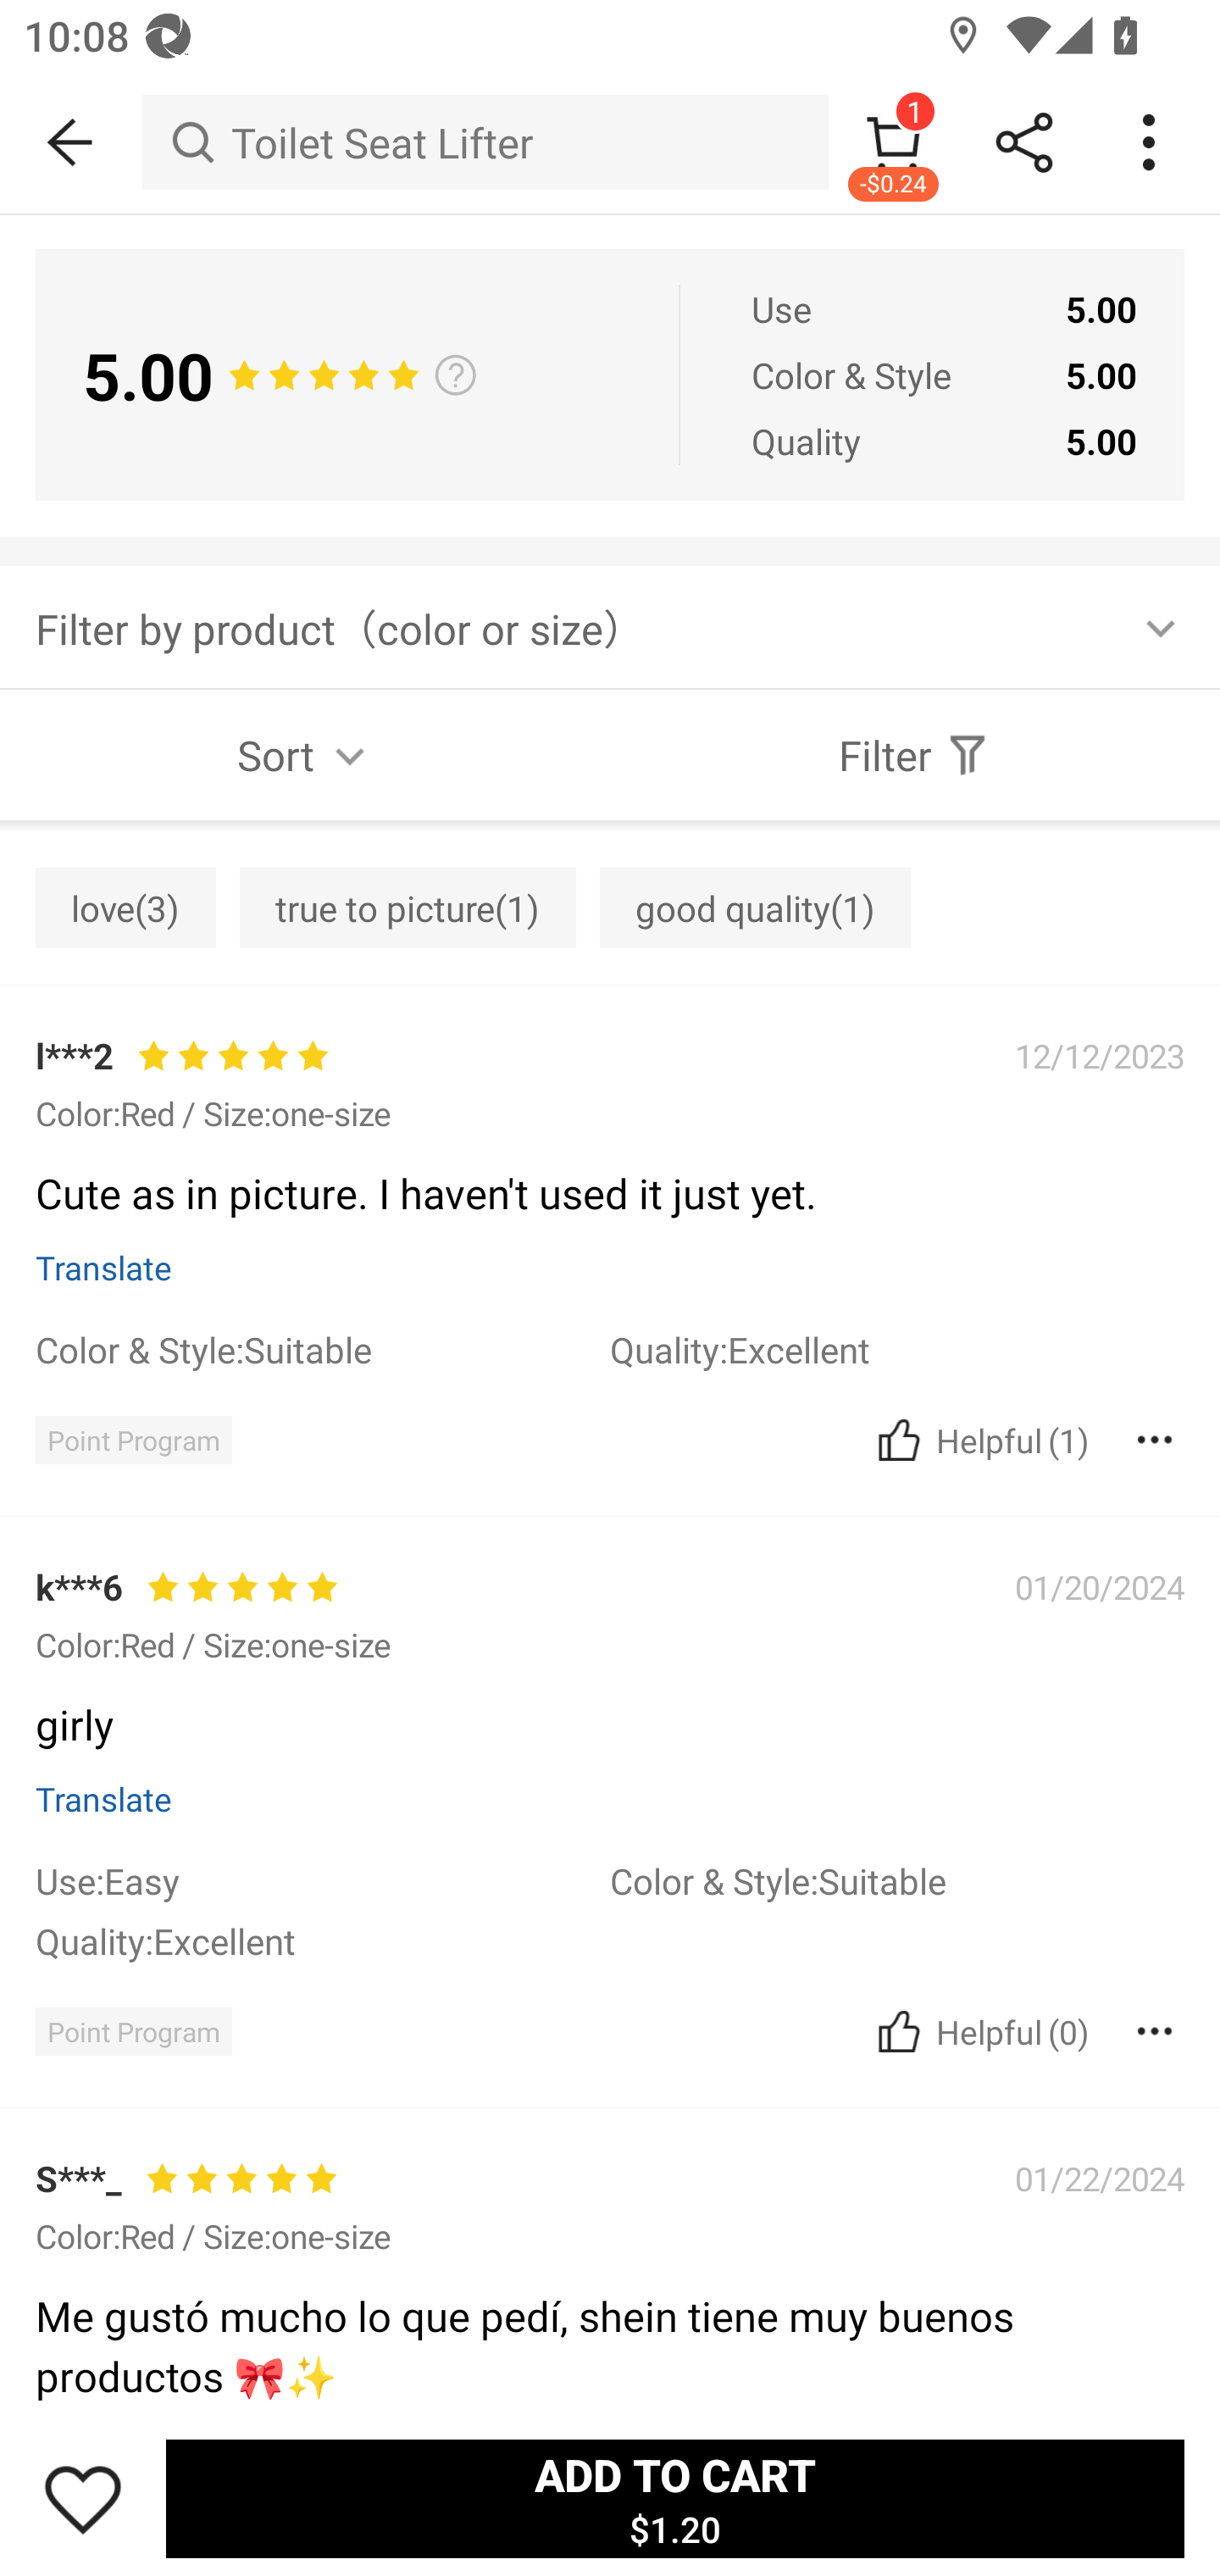 The height and width of the screenshot is (2576, 1220). I want to click on Quality:Excellent, so click(322, 1940).